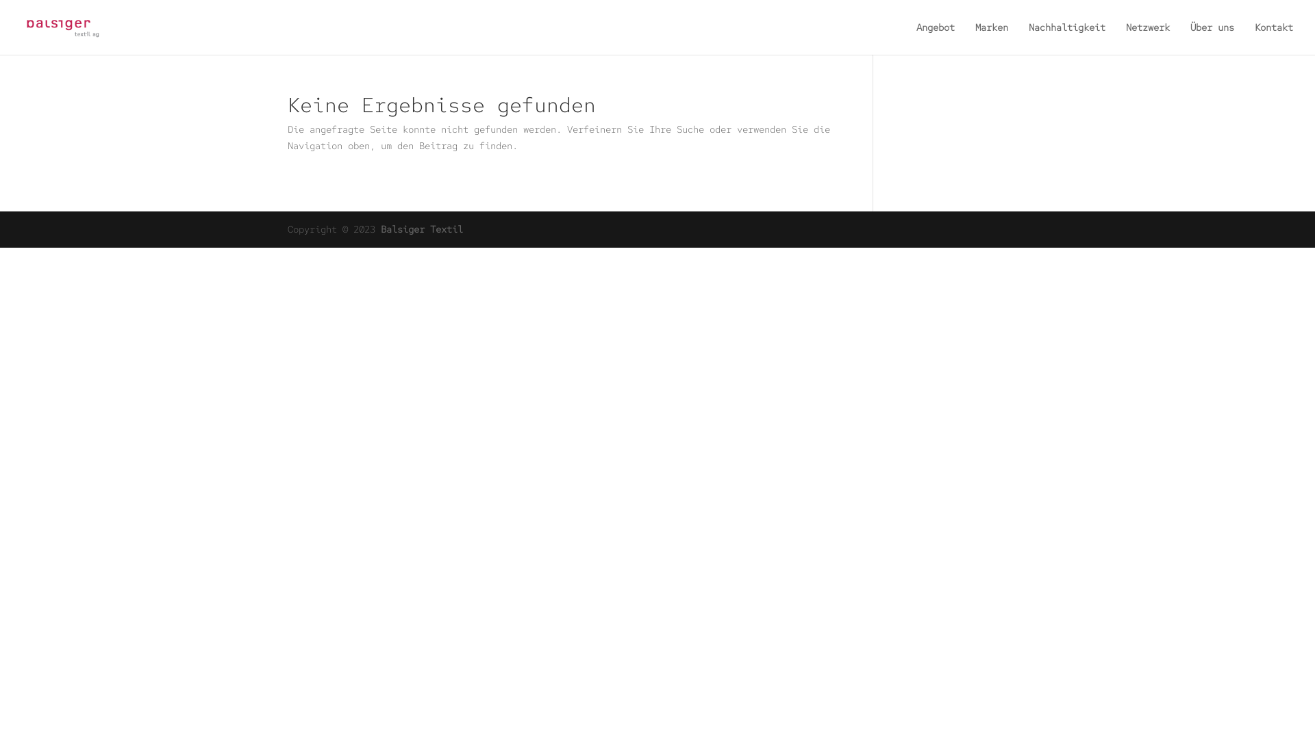 The image size is (1315, 739). I want to click on Marken, so click(992, 38).